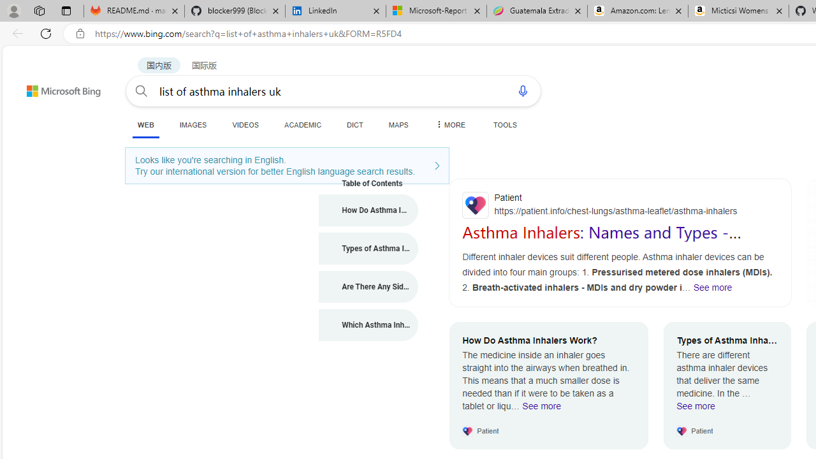 This screenshot has width=816, height=459. What do you see at coordinates (303, 124) in the screenshot?
I see `ACADEMIC` at bounding box center [303, 124].